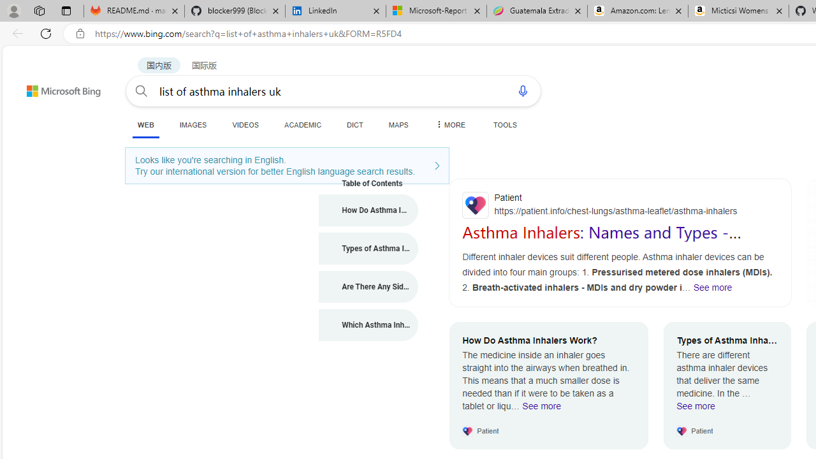 This screenshot has width=816, height=459. What do you see at coordinates (303, 124) in the screenshot?
I see `ACADEMIC` at bounding box center [303, 124].